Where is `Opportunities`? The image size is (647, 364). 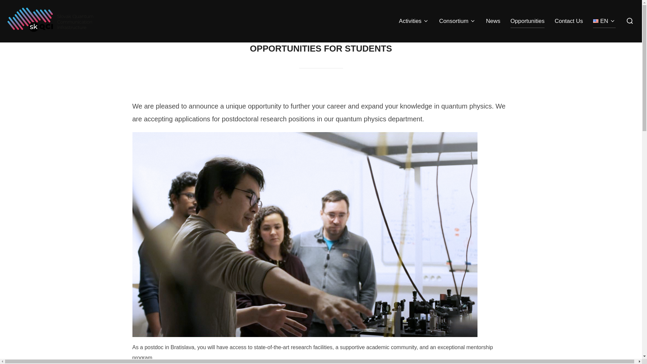
Opportunities is located at coordinates (527, 21).